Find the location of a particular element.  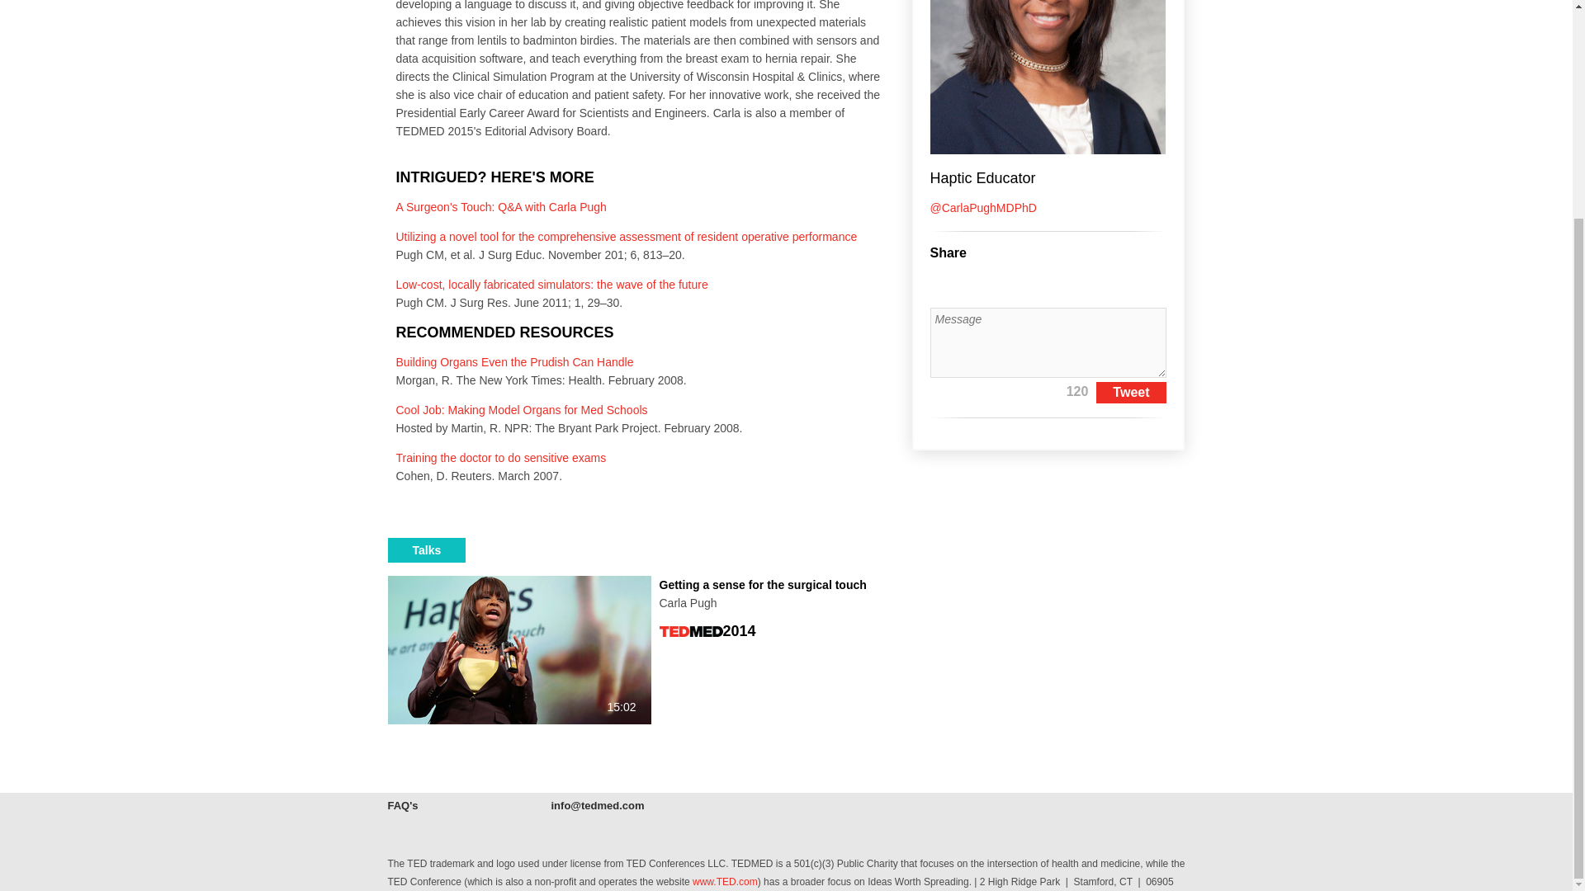

Cool Job: Making Model Organs for Med Schools is located at coordinates (522, 410).